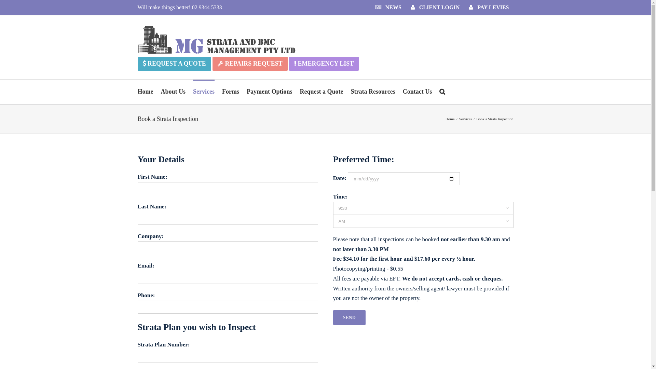 This screenshot has height=369, width=656. Describe the element at coordinates (373, 92) in the screenshot. I see `Strata Resources` at that location.